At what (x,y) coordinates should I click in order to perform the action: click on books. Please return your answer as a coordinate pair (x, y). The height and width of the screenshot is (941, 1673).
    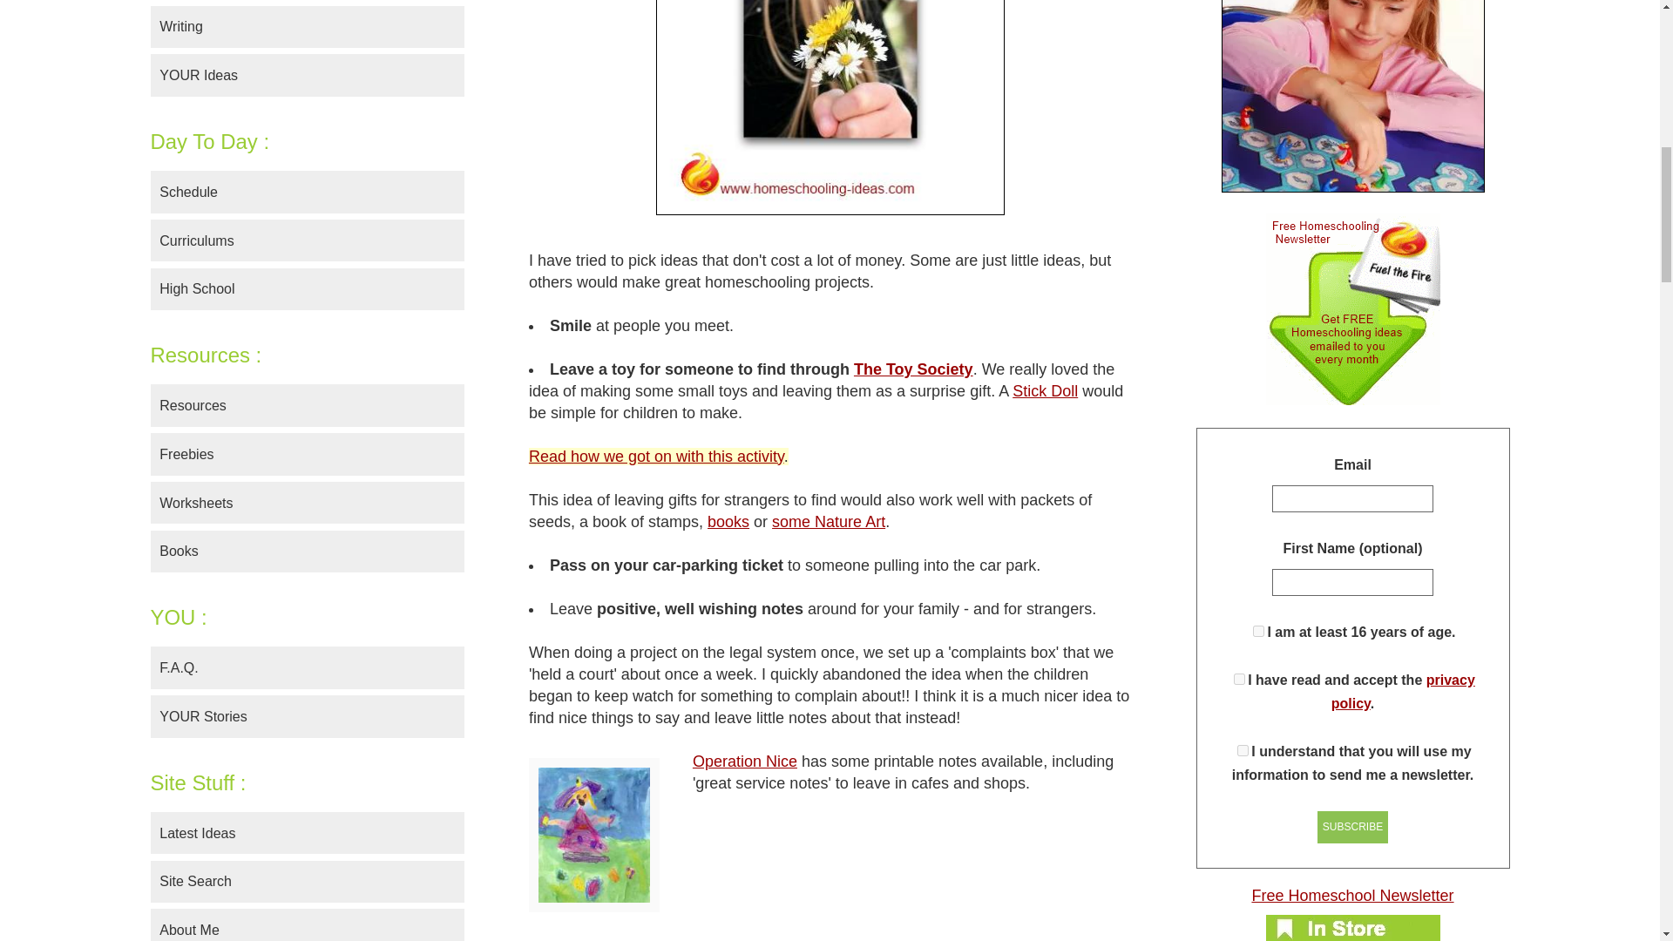
    Looking at the image, I should click on (728, 521).